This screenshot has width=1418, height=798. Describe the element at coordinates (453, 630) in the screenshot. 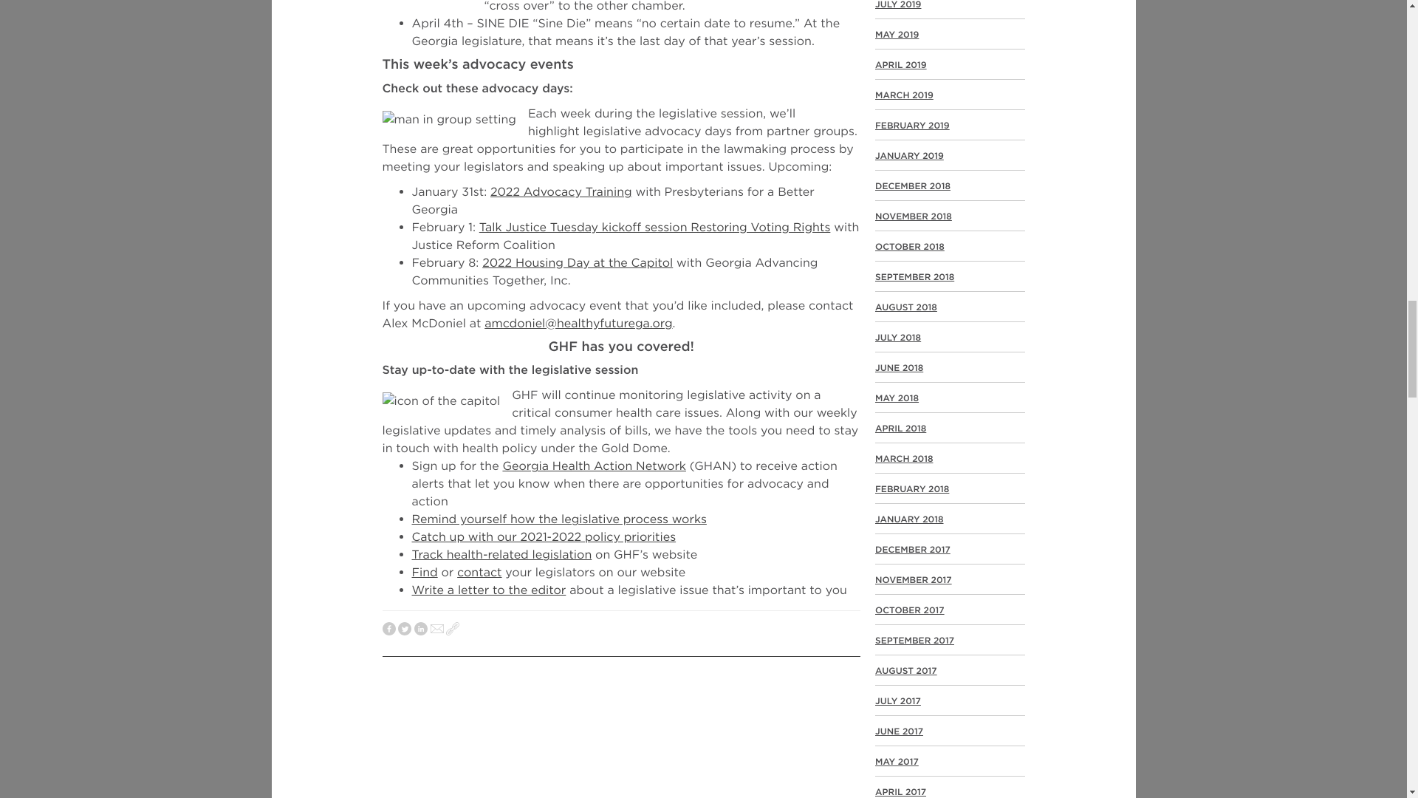

I see `Share on link` at that location.